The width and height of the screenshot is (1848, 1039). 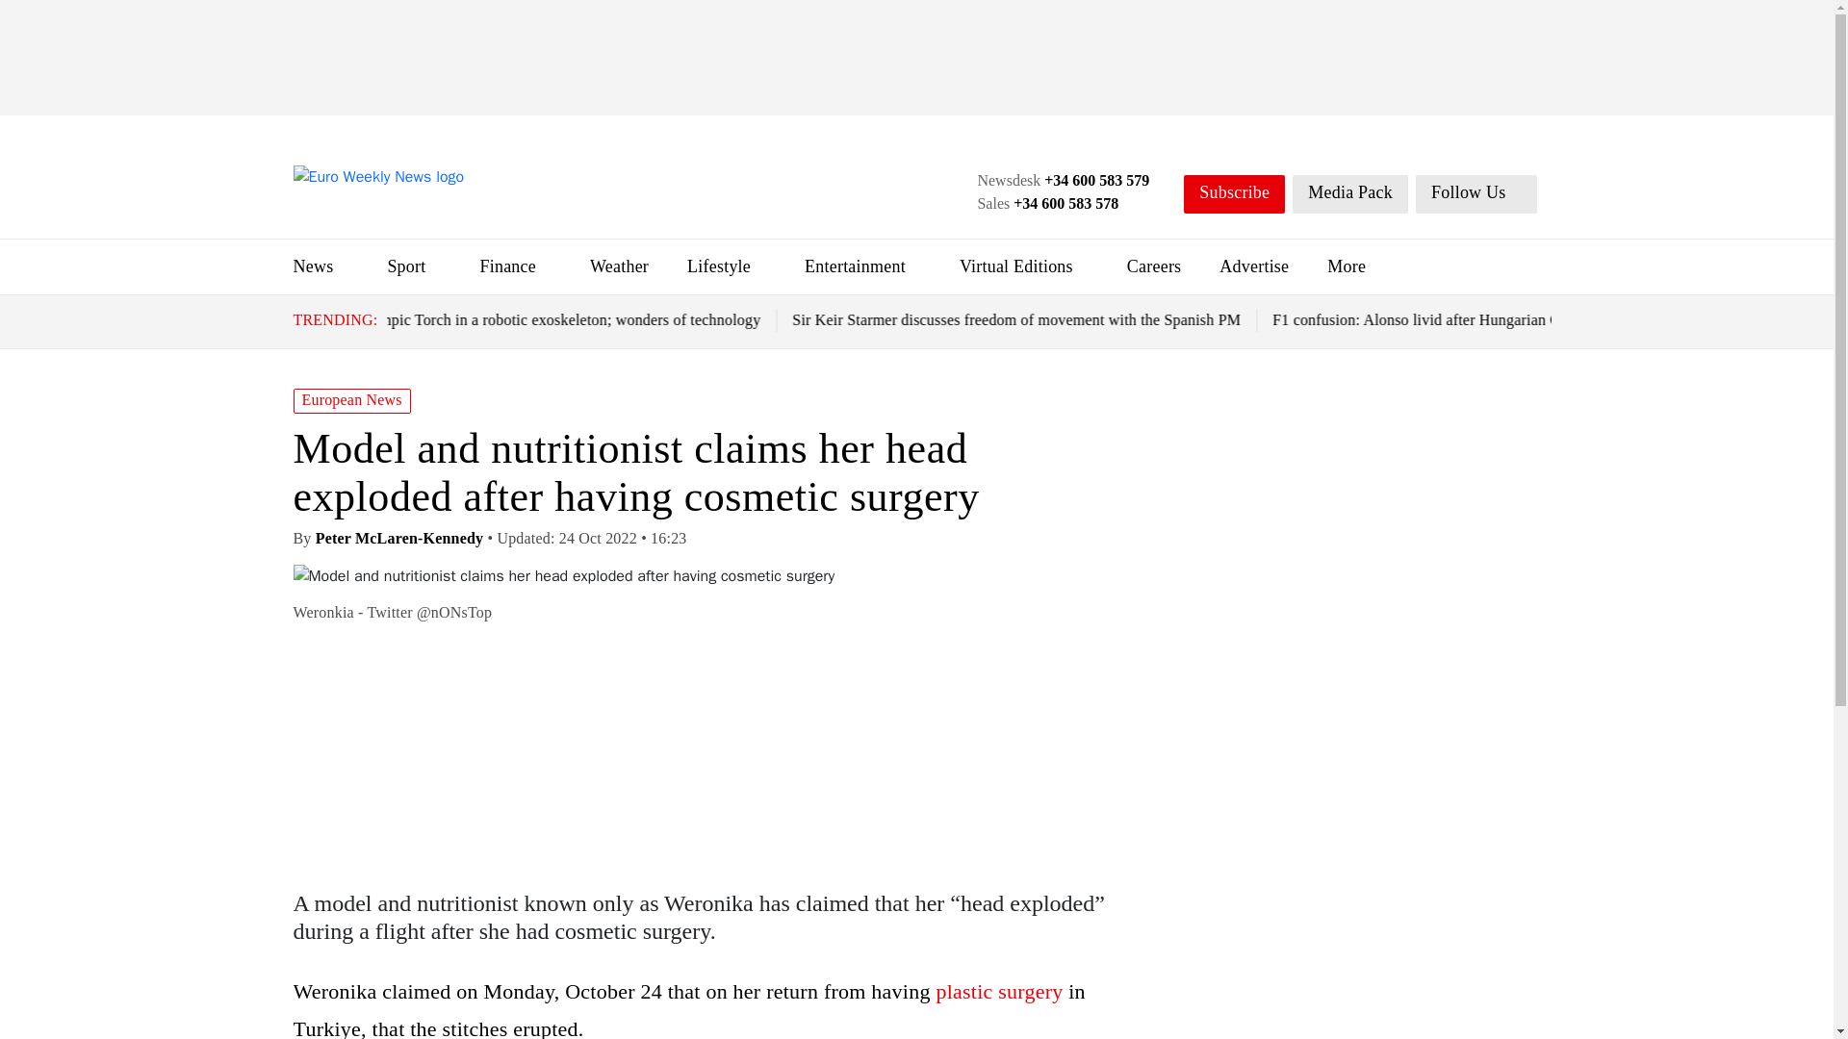 What do you see at coordinates (1476, 194) in the screenshot?
I see `Follow Us` at bounding box center [1476, 194].